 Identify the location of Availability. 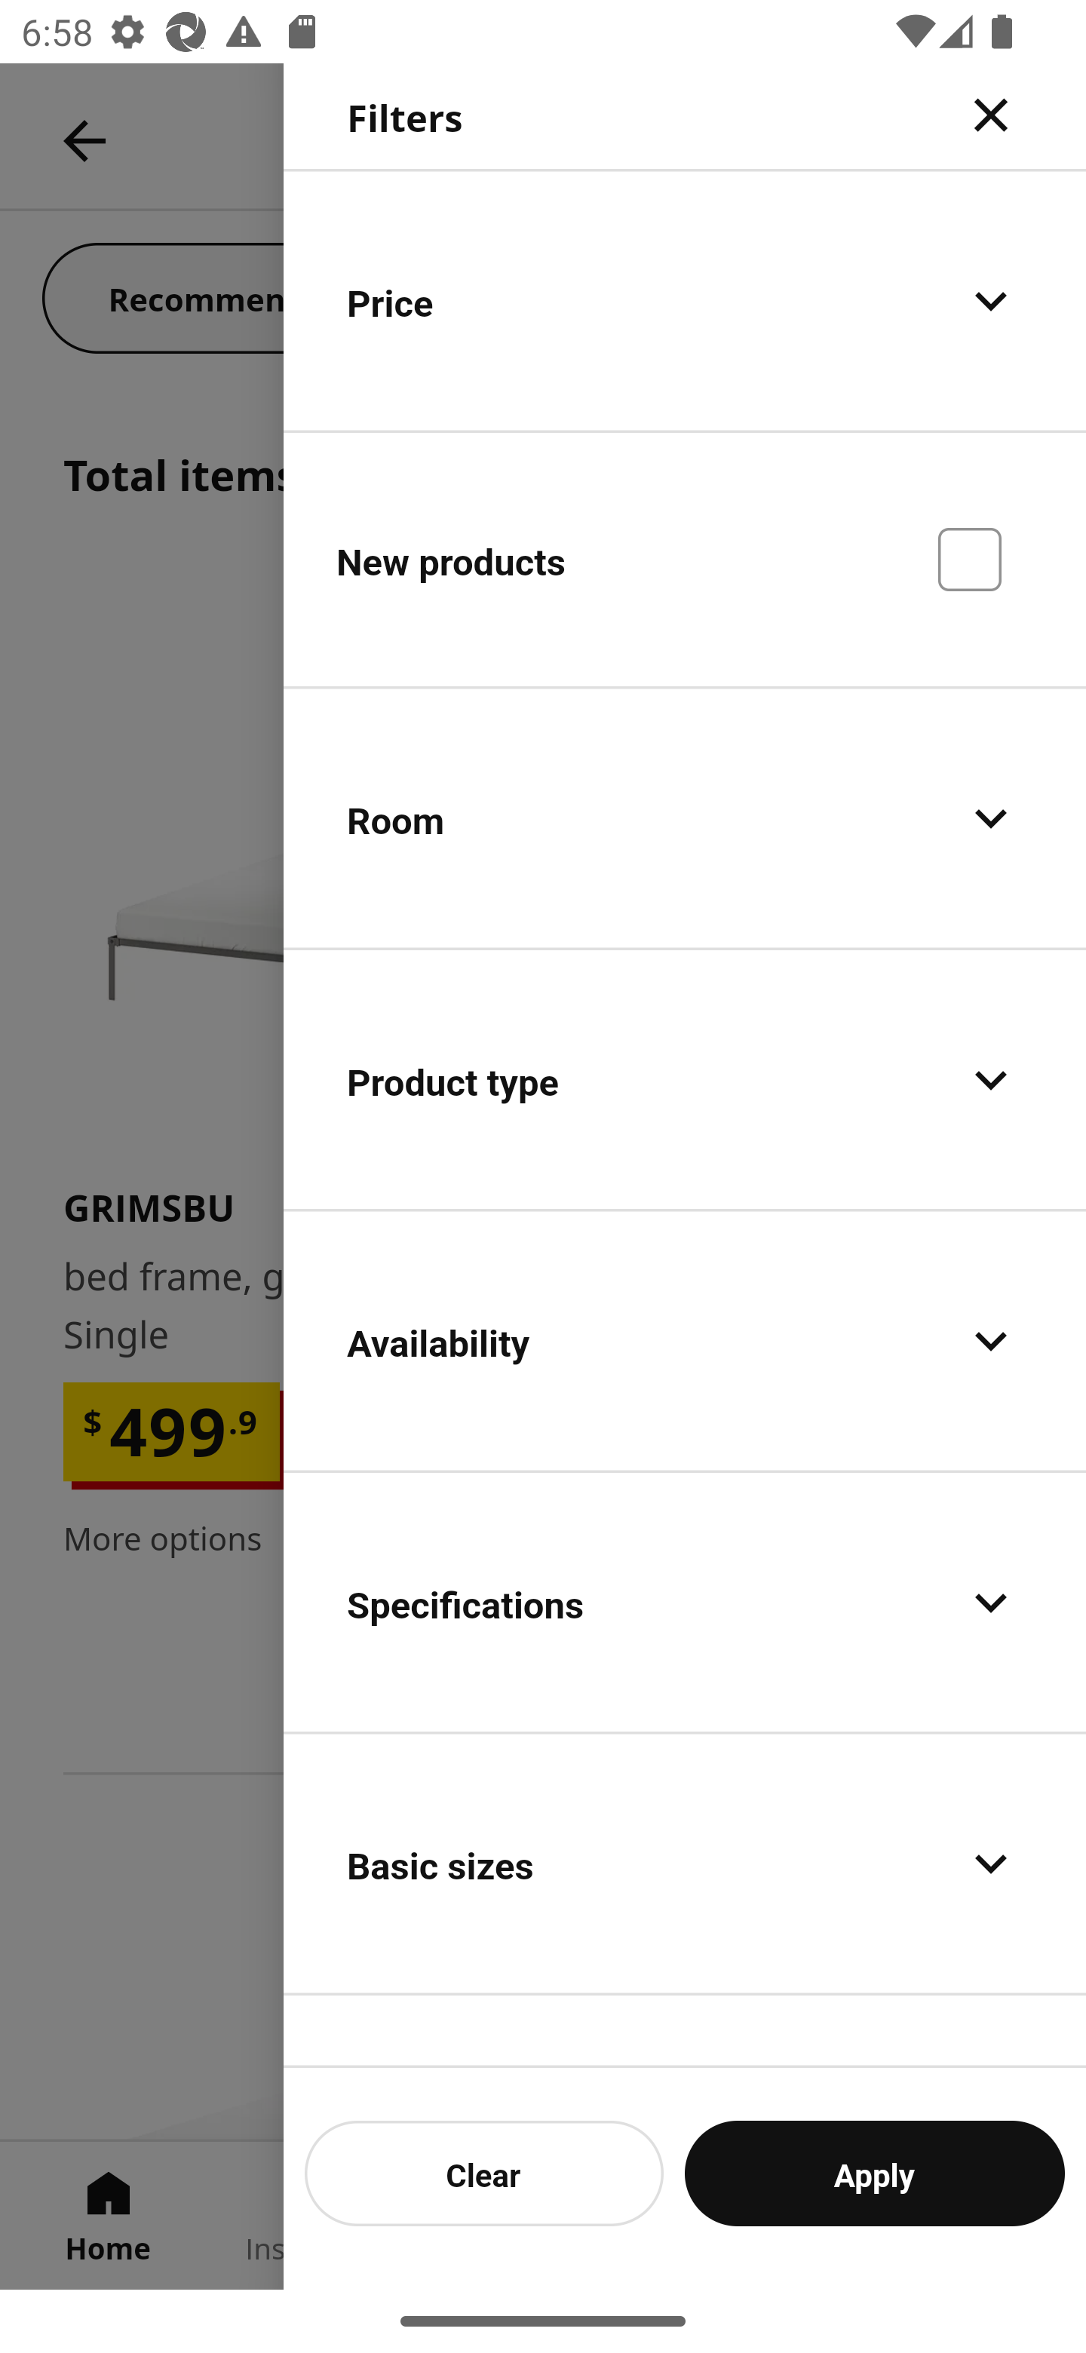
(685, 1341).